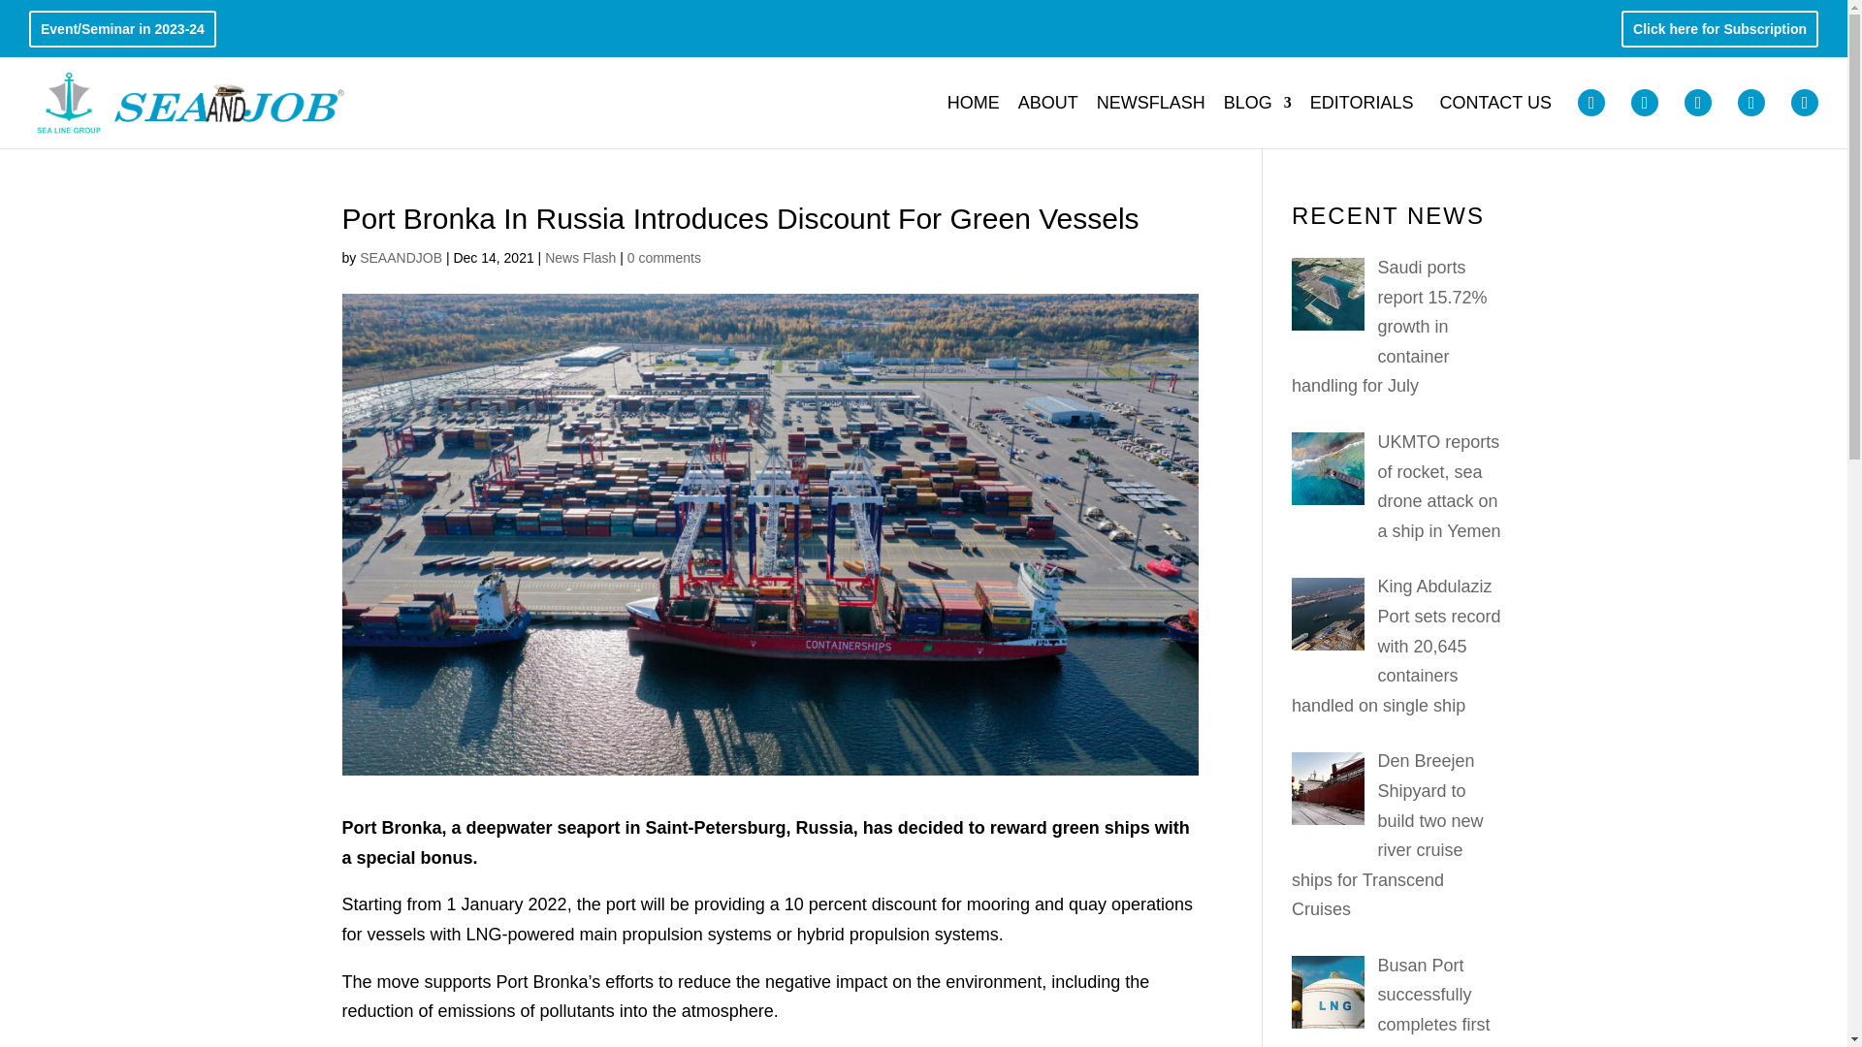  What do you see at coordinates (401, 258) in the screenshot?
I see `Posts by SEAANDJOB` at bounding box center [401, 258].